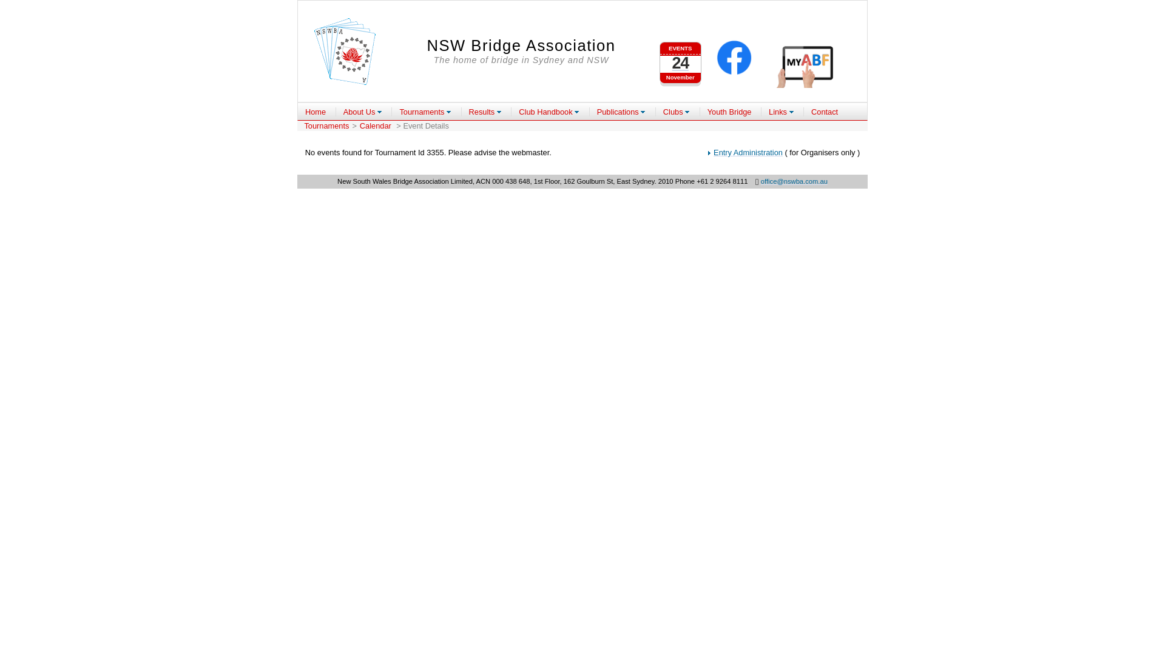 This screenshot has width=1165, height=655. What do you see at coordinates (782, 112) in the screenshot?
I see `Links` at bounding box center [782, 112].